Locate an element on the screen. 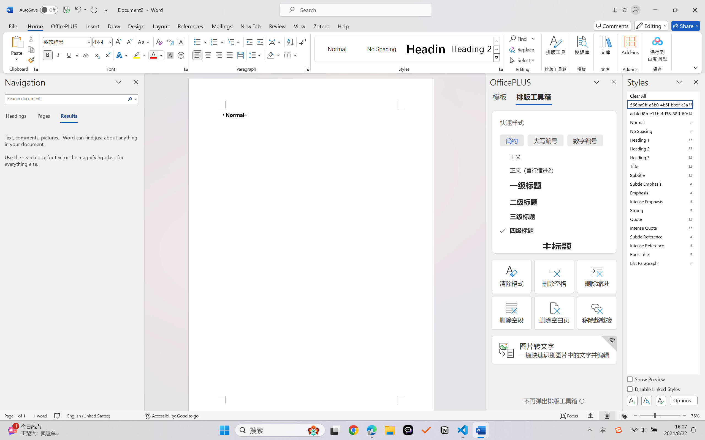  Book Title is located at coordinates (663, 254).